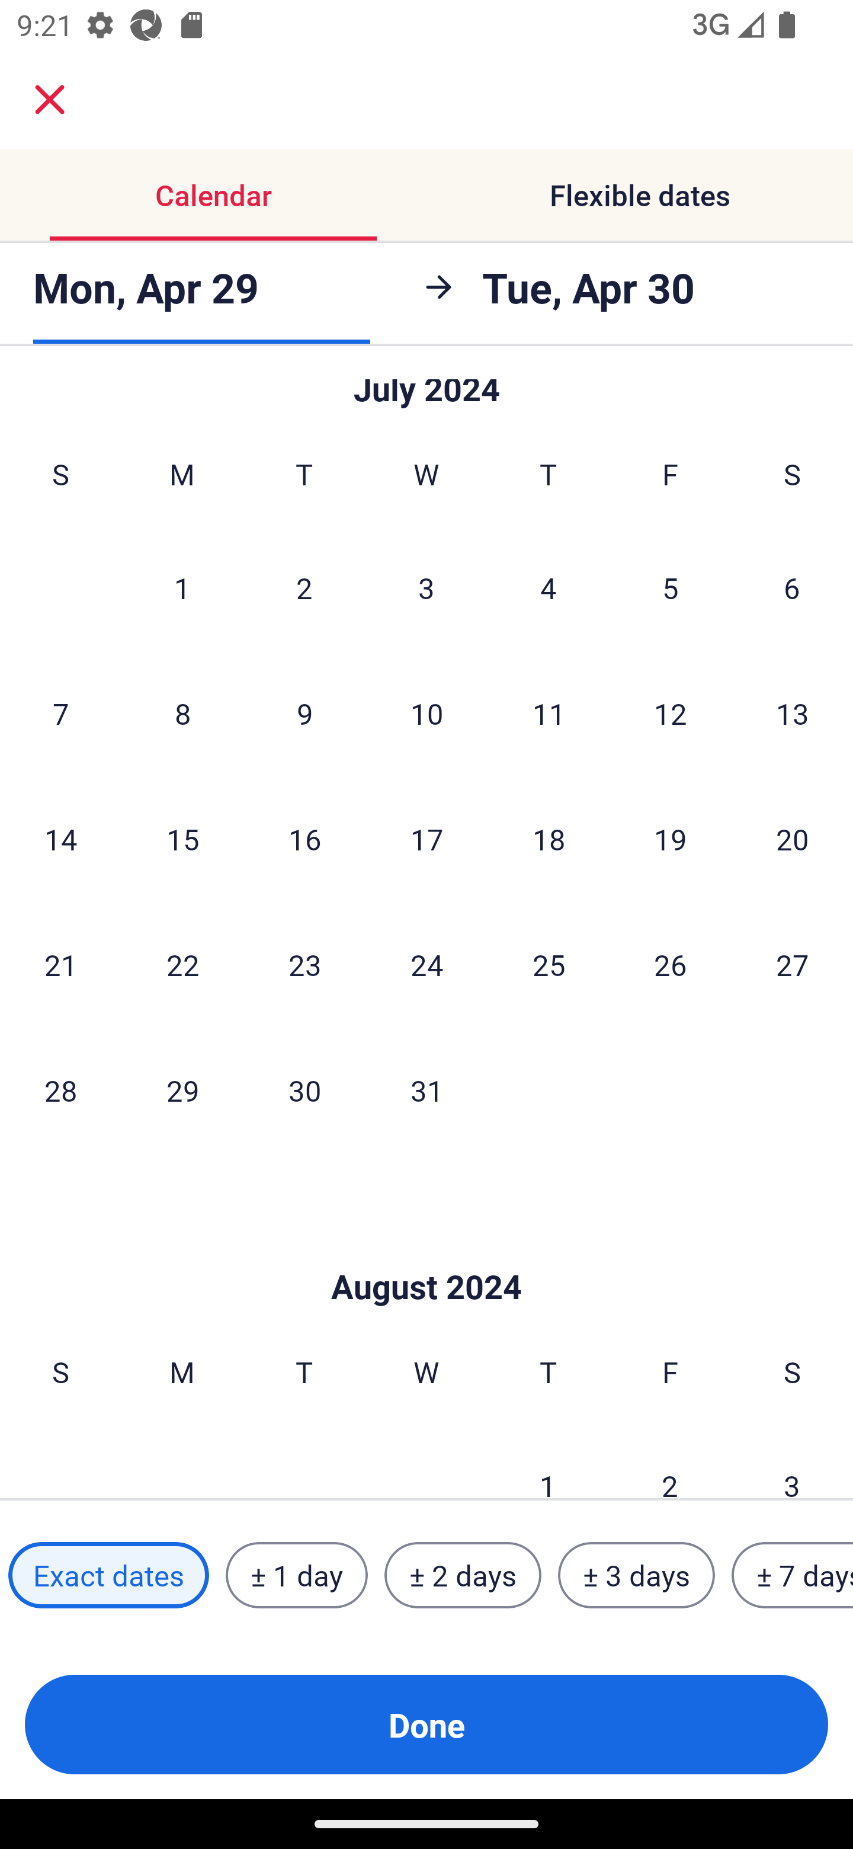 The width and height of the screenshot is (853, 1849). What do you see at coordinates (60, 839) in the screenshot?
I see `14 Sunday, July 14, 2024` at bounding box center [60, 839].